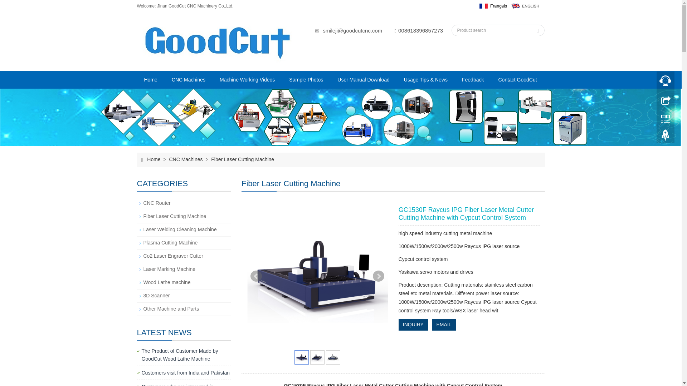 This screenshot has height=386, width=687. What do you see at coordinates (473, 79) in the screenshot?
I see `Feedback` at bounding box center [473, 79].